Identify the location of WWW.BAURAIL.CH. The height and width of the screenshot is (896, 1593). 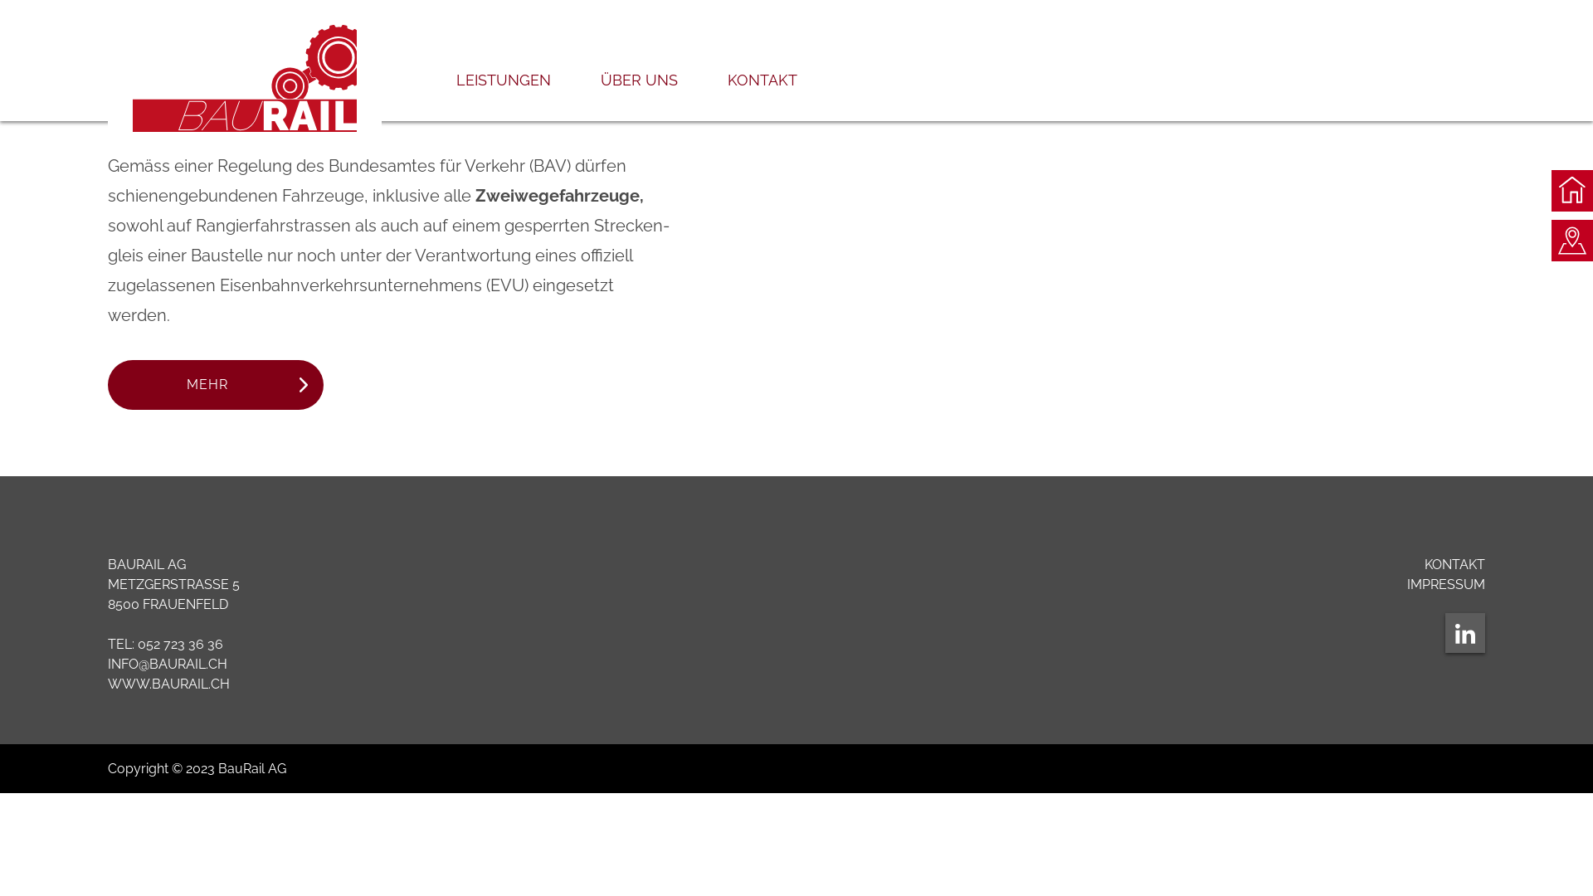
(169, 684).